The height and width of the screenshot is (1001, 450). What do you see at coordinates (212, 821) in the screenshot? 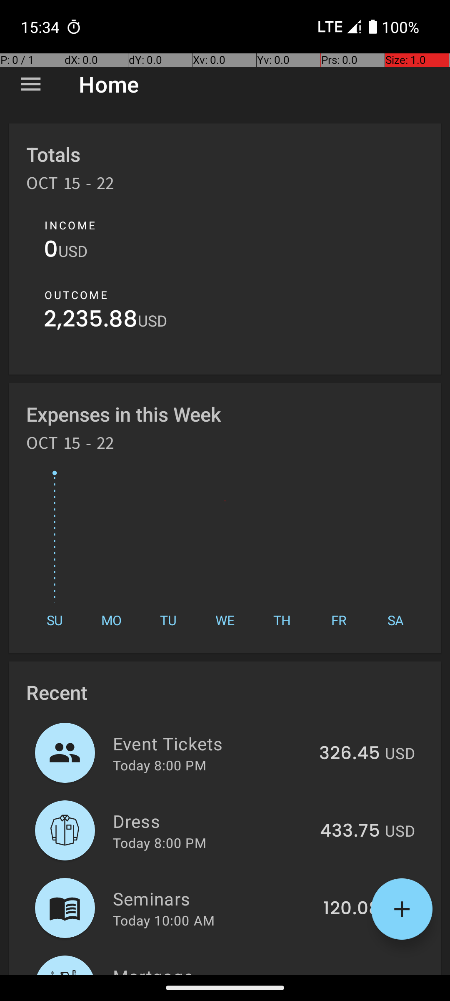
I see `Dress` at bounding box center [212, 821].